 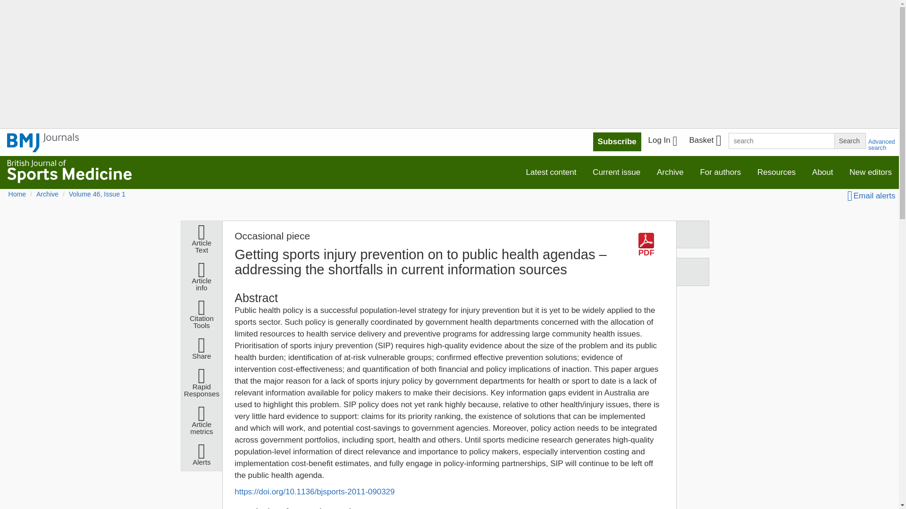 What do you see at coordinates (551, 172) in the screenshot?
I see `Latest content` at bounding box center [551, 172].